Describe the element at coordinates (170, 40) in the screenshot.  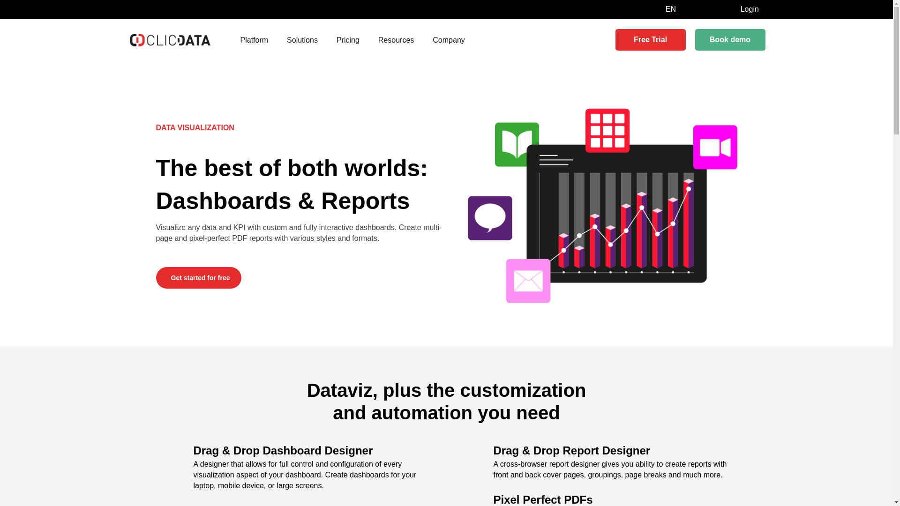
I see `Data Management, Analytics and Reporting Platform` at that location.